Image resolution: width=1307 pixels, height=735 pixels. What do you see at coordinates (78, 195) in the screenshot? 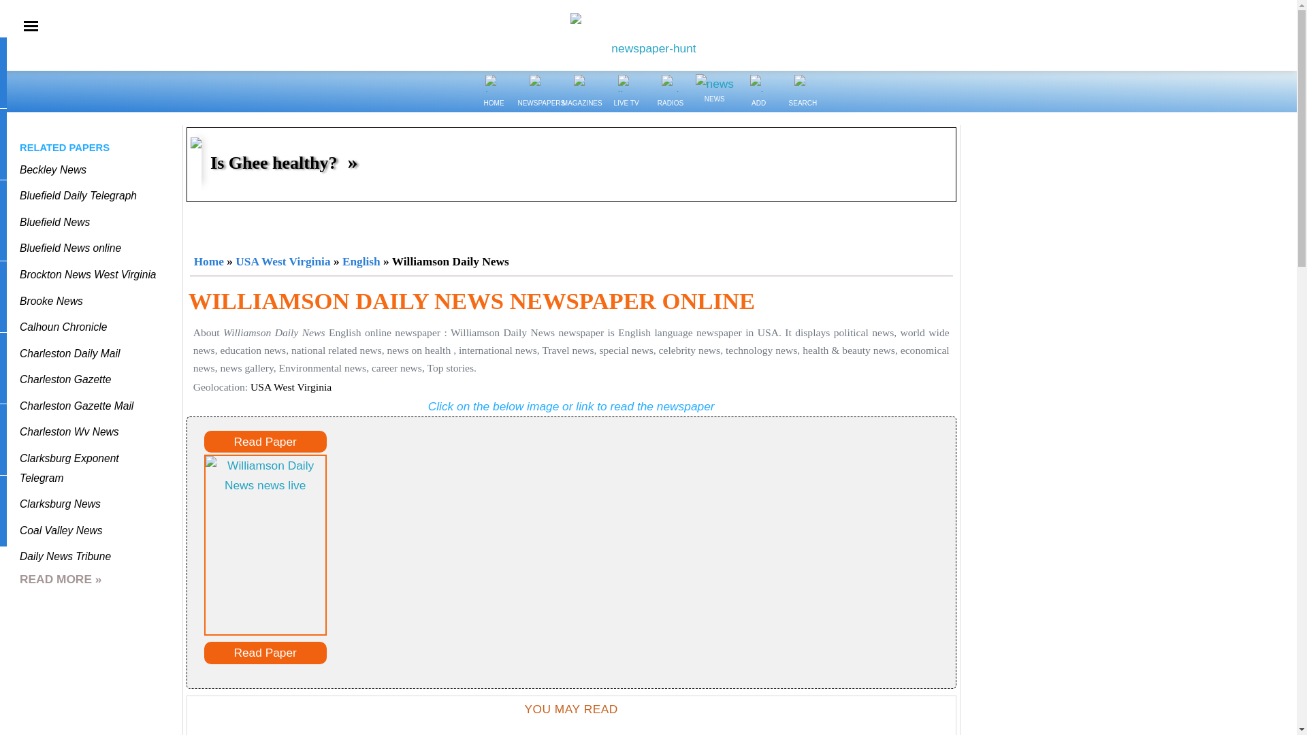
I see `Bluefield Daily Telegraph` at bounding box center [78, 195].